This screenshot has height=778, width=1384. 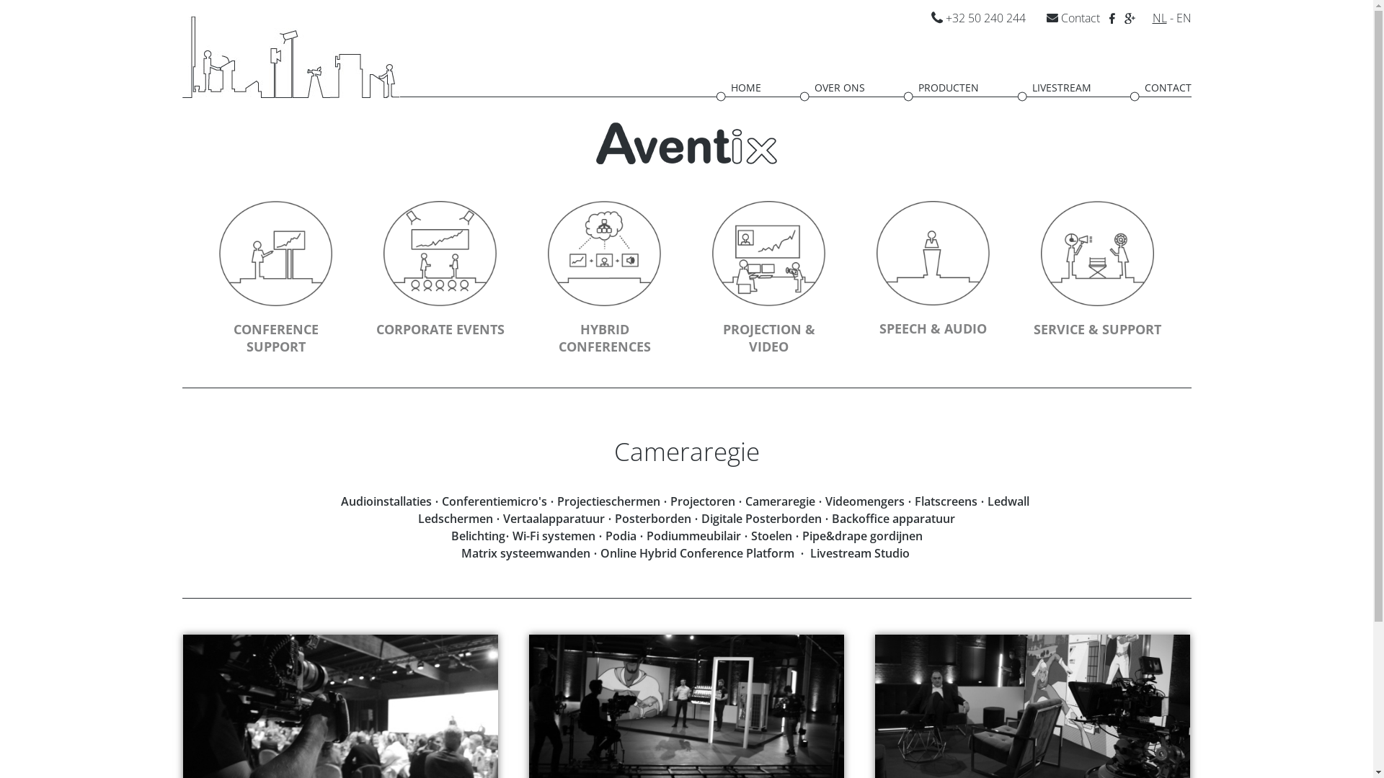 What do you see at coordinates (604, 278) in the screenshot?
I see `HYBRID CONFERENCES` at bounding box center [604, 278].